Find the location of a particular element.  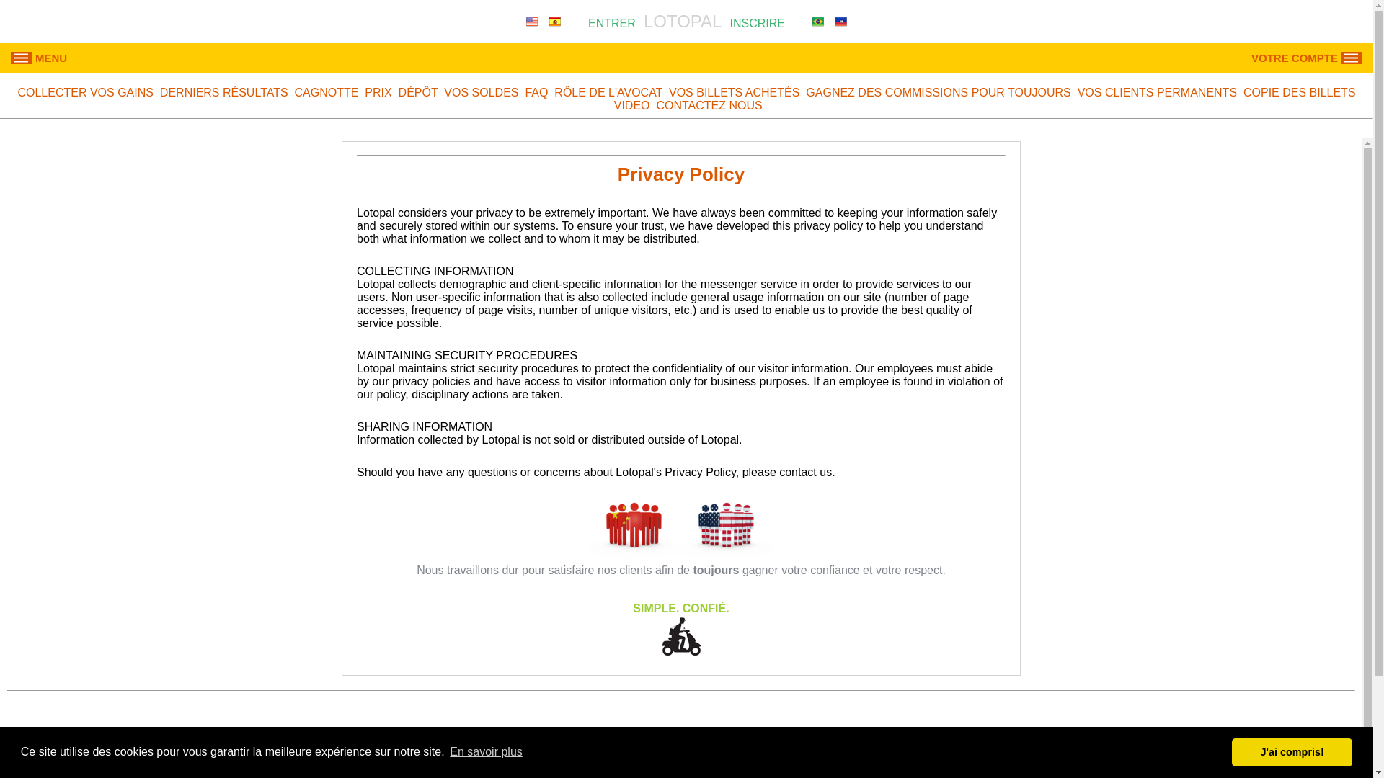

INSCRIRE is located at coordinates (760, 22).